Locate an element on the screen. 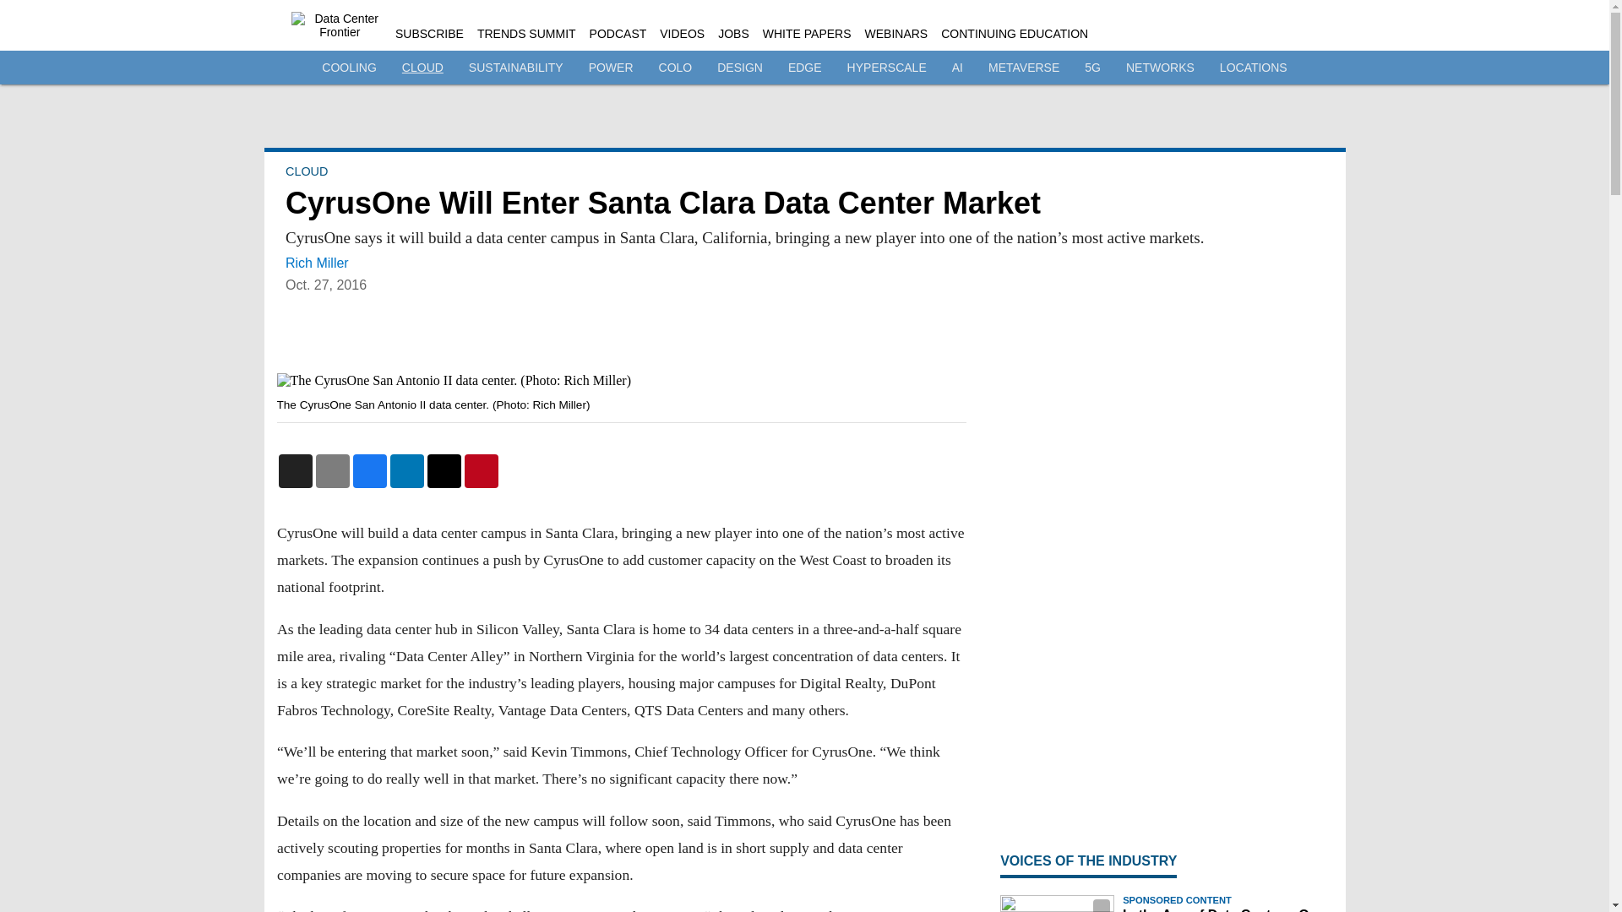  WHITE PAPERS is located at coordinates (807, 34).